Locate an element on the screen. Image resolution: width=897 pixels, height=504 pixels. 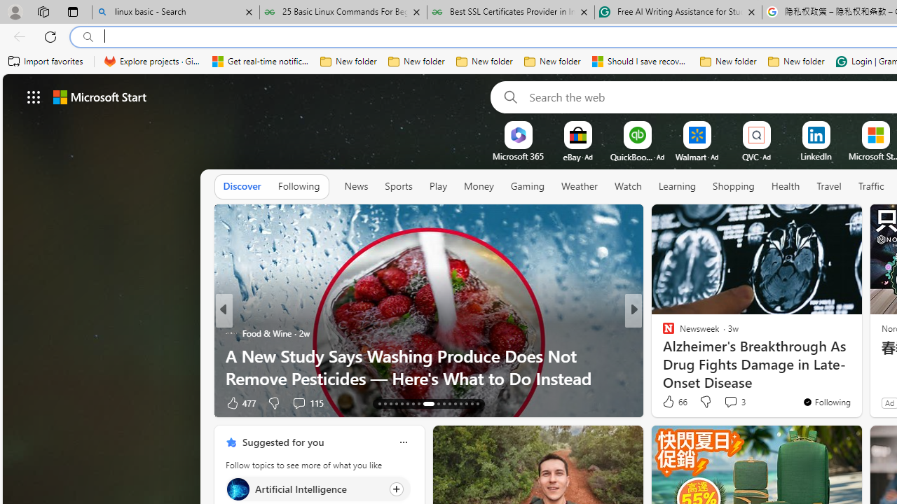
AutomationID: tab-16 is located at coordinates (395, 403).